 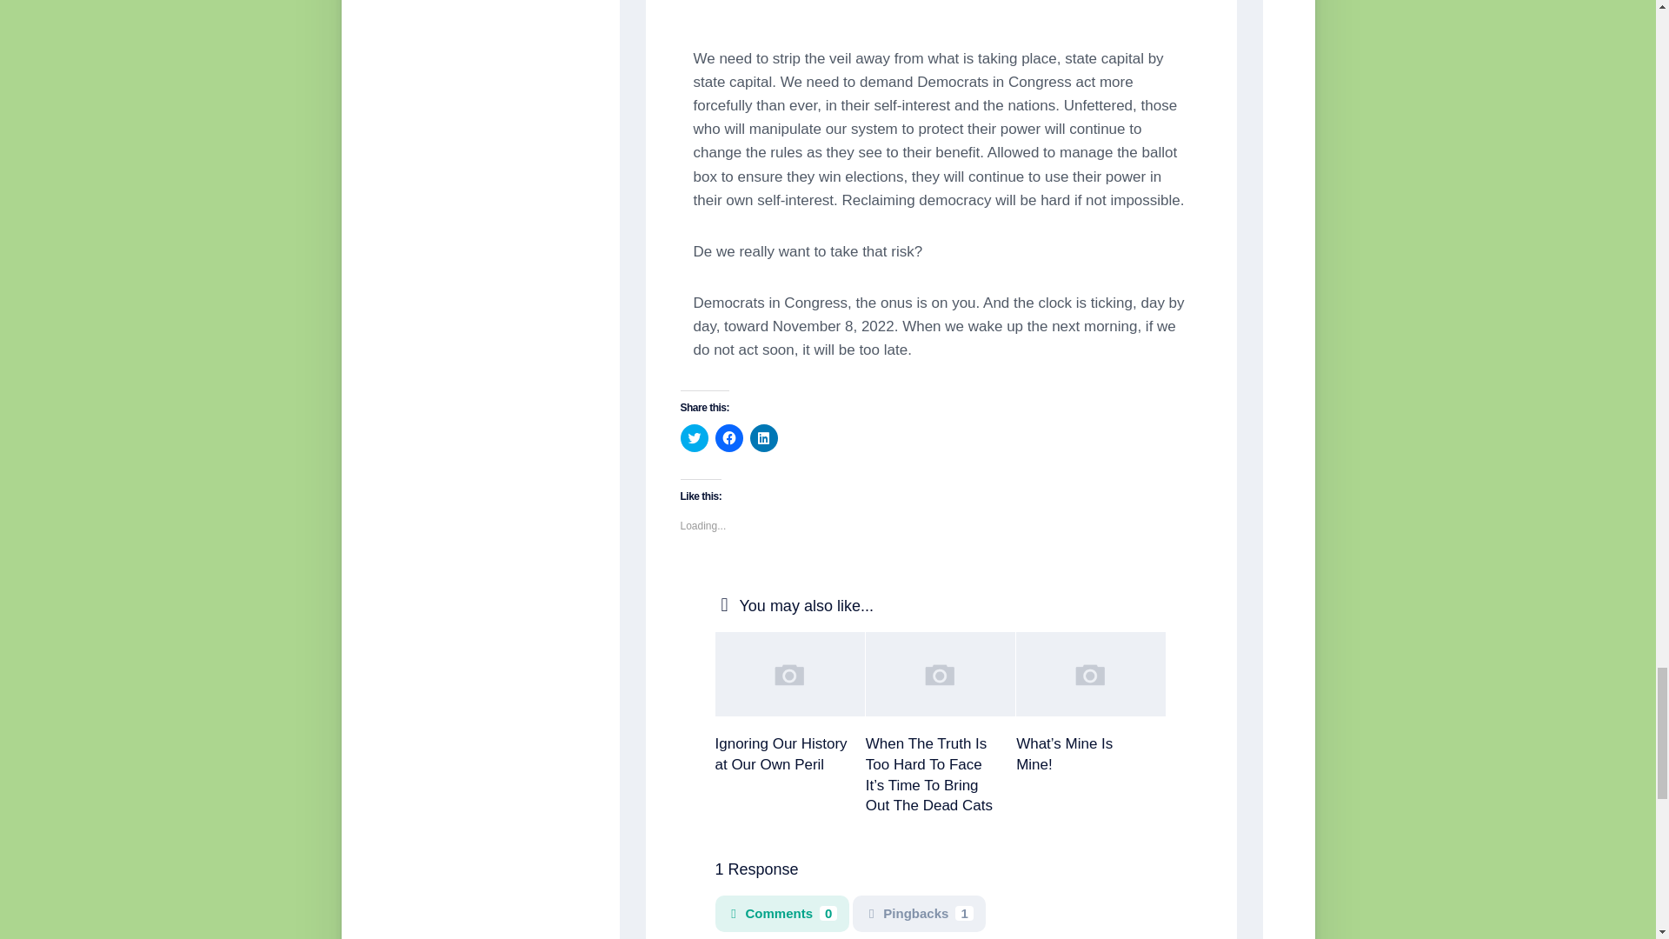 What do you see at coordinates (728, 438) in the screenshot?
I see `Click to share on Facebook` at bounding box center [728, 438].